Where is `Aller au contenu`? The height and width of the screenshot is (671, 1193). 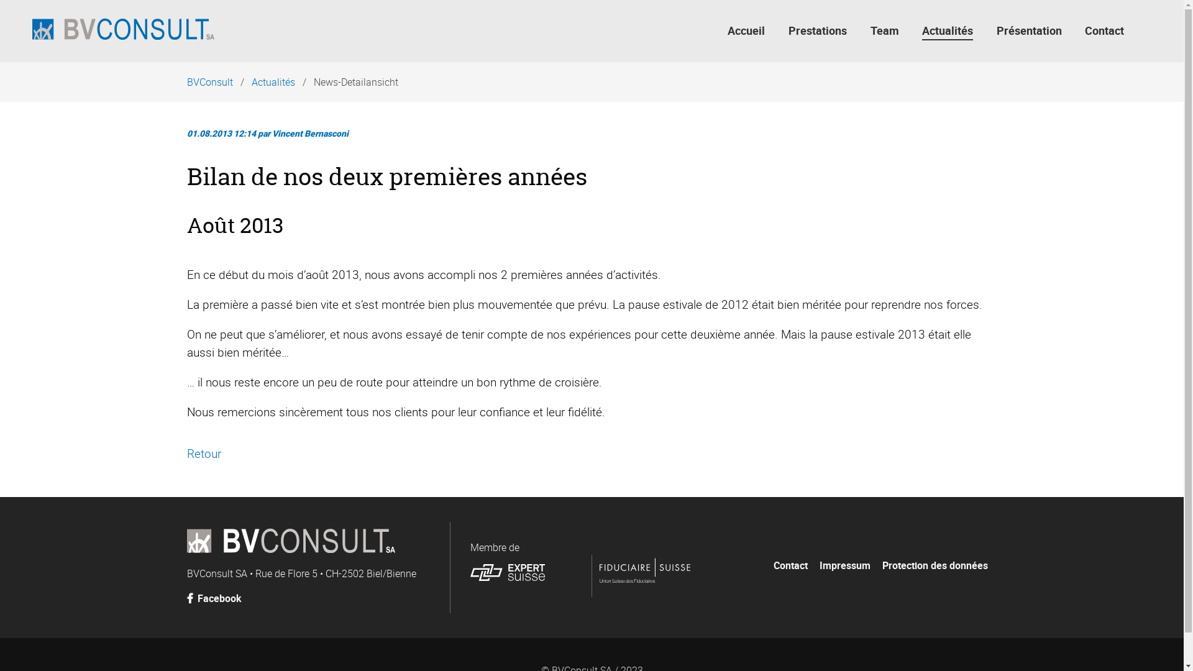 Aller au contenu is located at coordinates (997, 545).